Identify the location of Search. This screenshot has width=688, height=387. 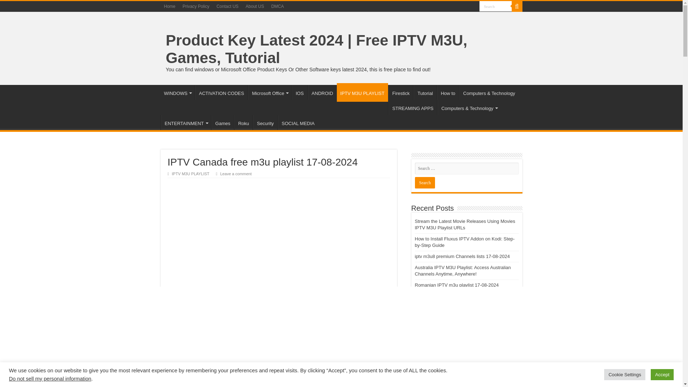
(496, 6).